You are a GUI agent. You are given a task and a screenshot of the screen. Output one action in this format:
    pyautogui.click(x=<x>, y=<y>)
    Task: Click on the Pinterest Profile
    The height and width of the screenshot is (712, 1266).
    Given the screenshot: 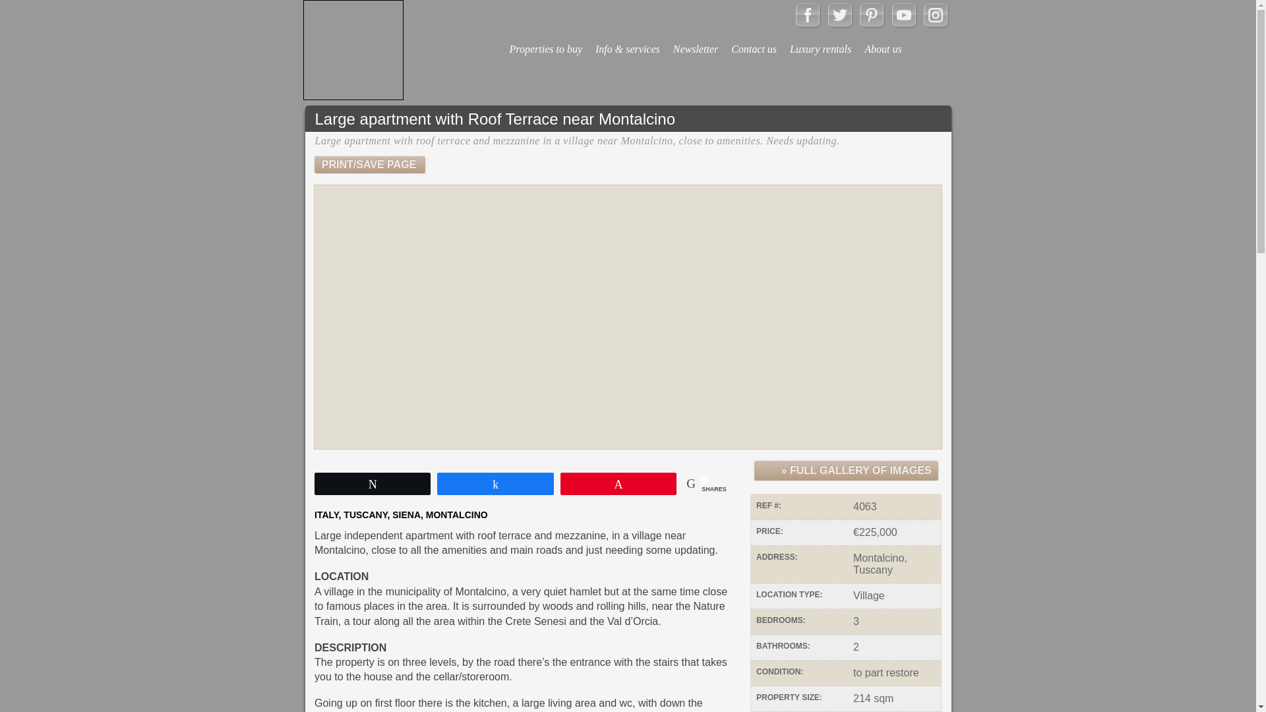 What is the action you would take?
    pyautogui.click(x=872, y=24)
    